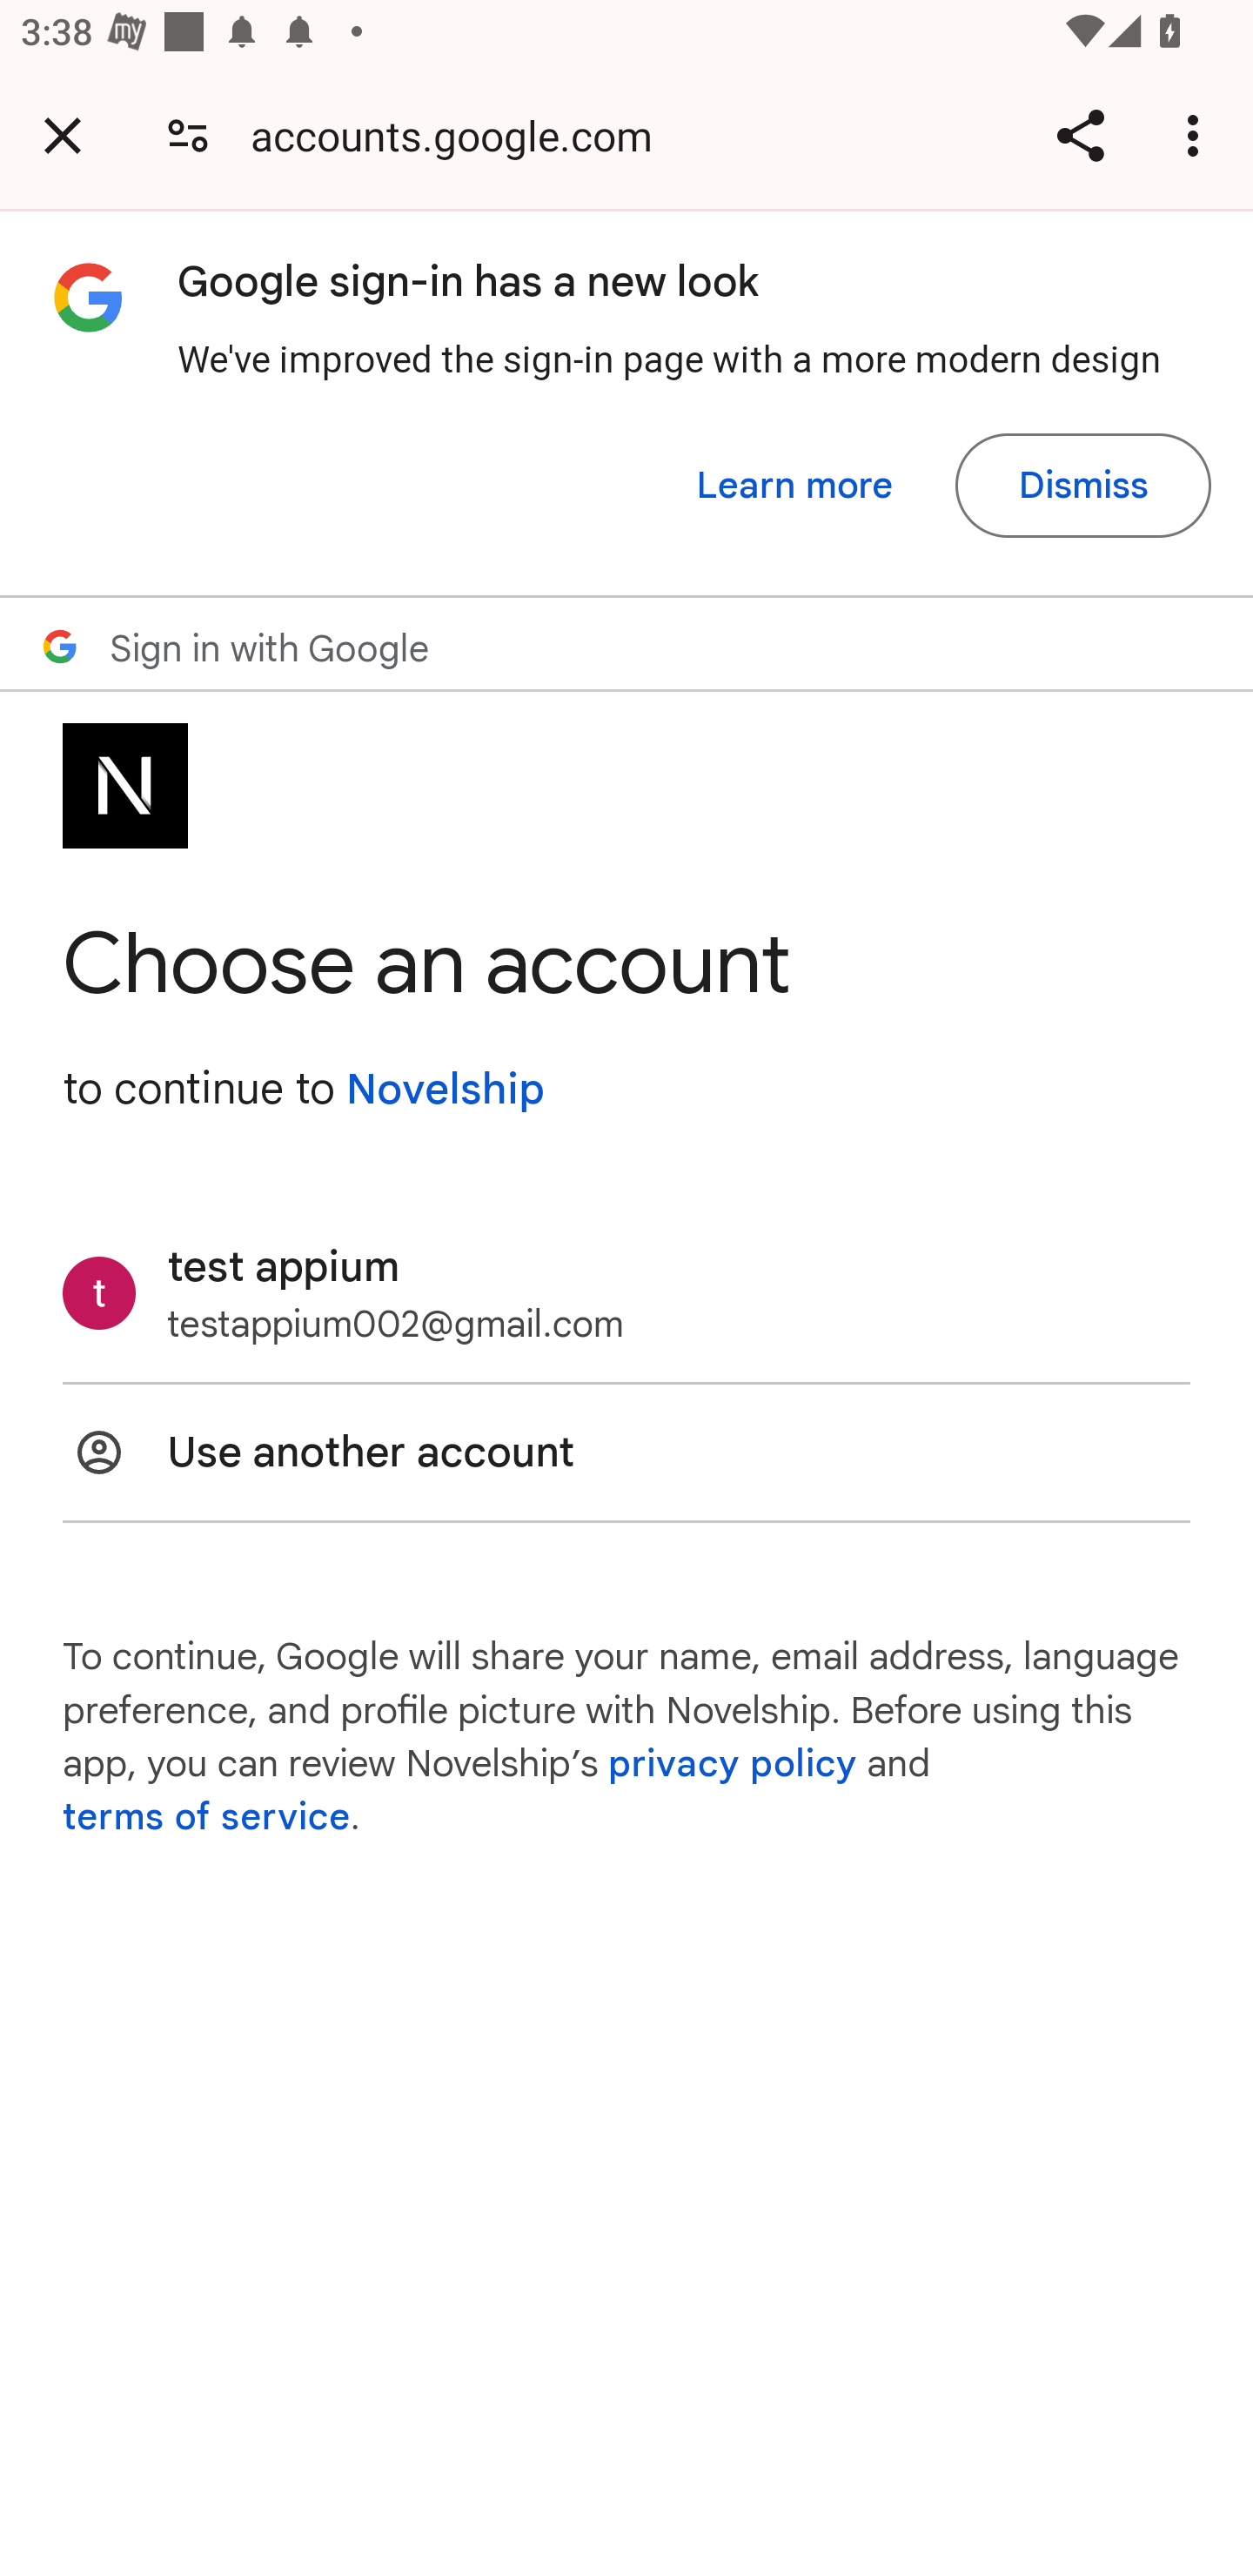  What do you see at coordinates (207, 1819) in the screenshot?
I see `terms of service` at bounding box center [207, 1819].